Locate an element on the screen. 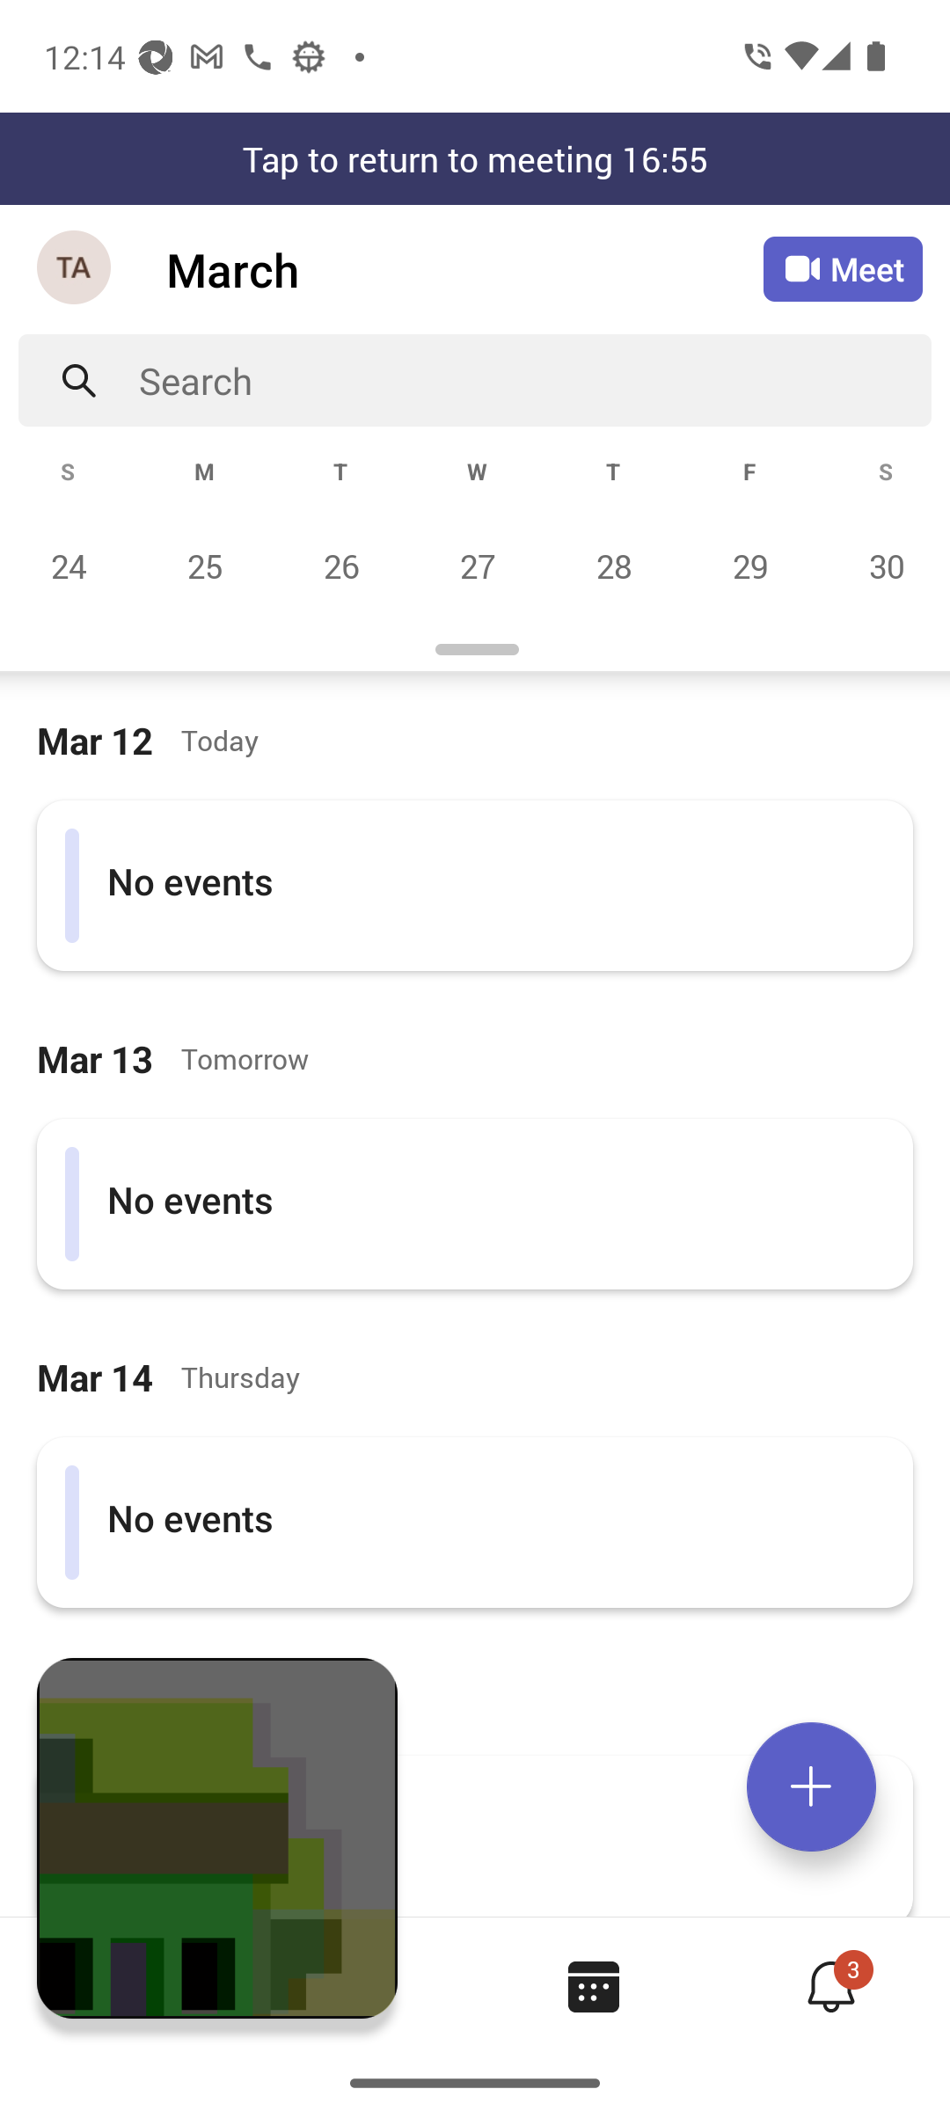 This screenshot has width=950, height=2111. Search is located at coordinates (535, 380).